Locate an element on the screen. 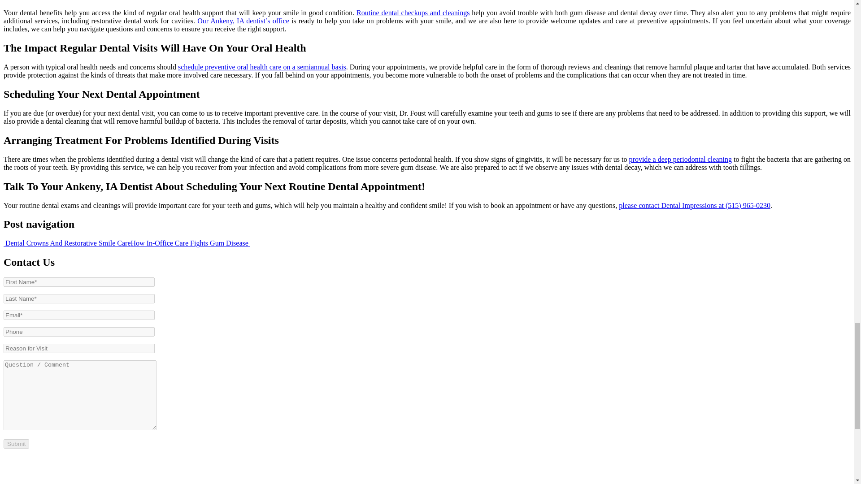 The image size is (861, 484). Routine dental checkups and cleanings is located at coordinates (413, 13).